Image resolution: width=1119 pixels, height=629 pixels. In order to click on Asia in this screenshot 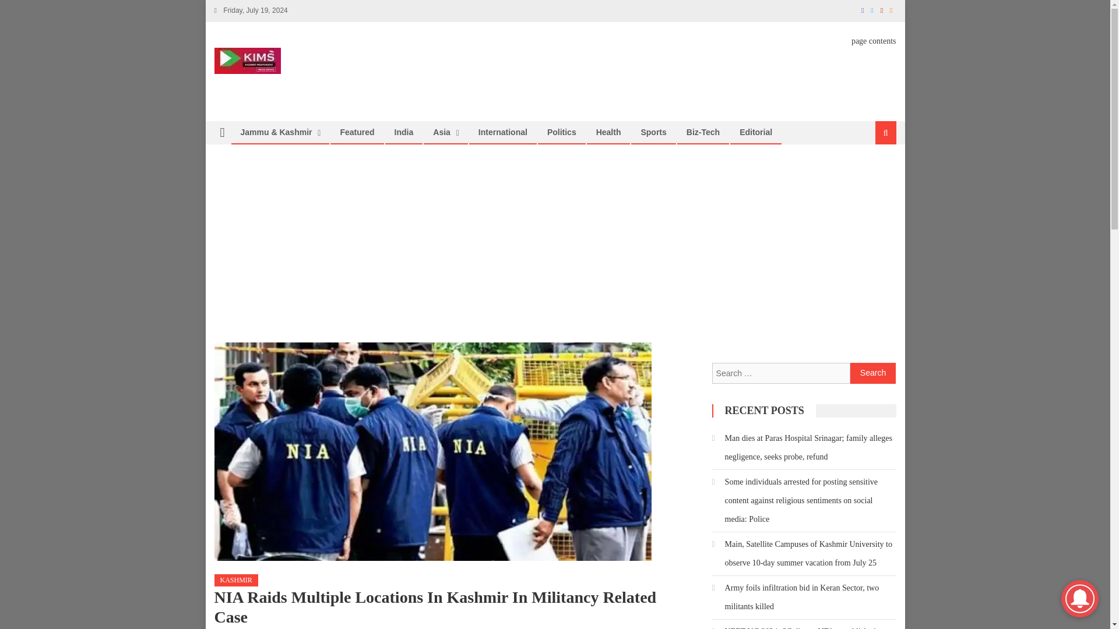, I will do `click(441, 132)`.